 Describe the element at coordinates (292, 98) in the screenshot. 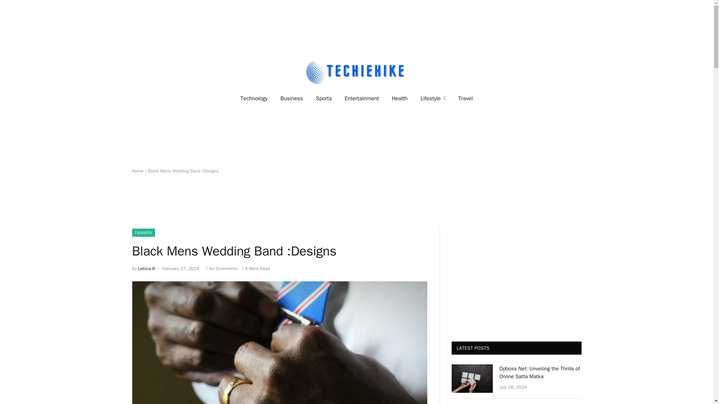

I see `Business` at that location.